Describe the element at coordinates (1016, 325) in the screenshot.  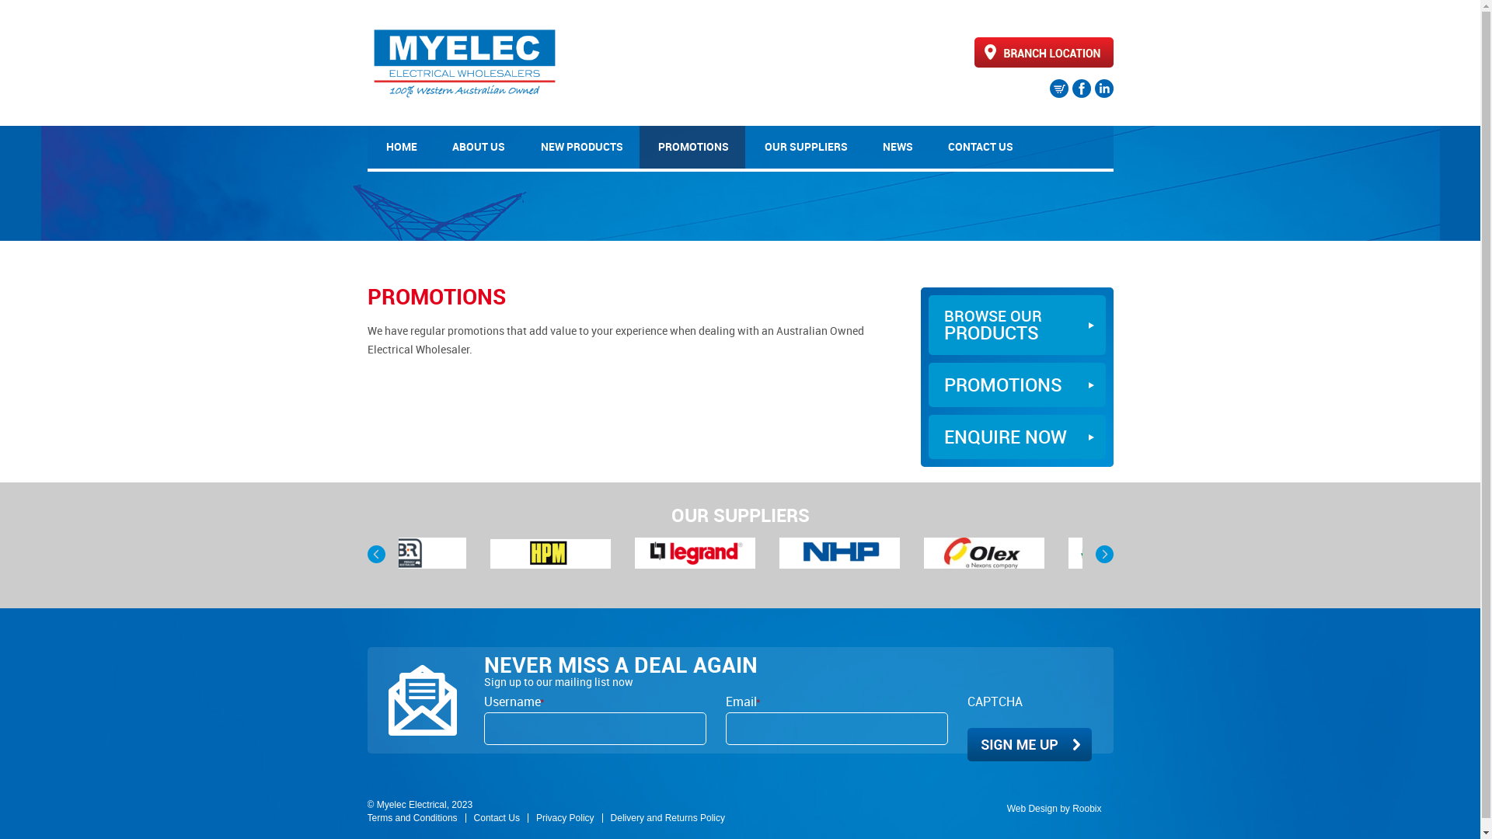
I see `BROWSE OUR
PRODUCTS` at that location.